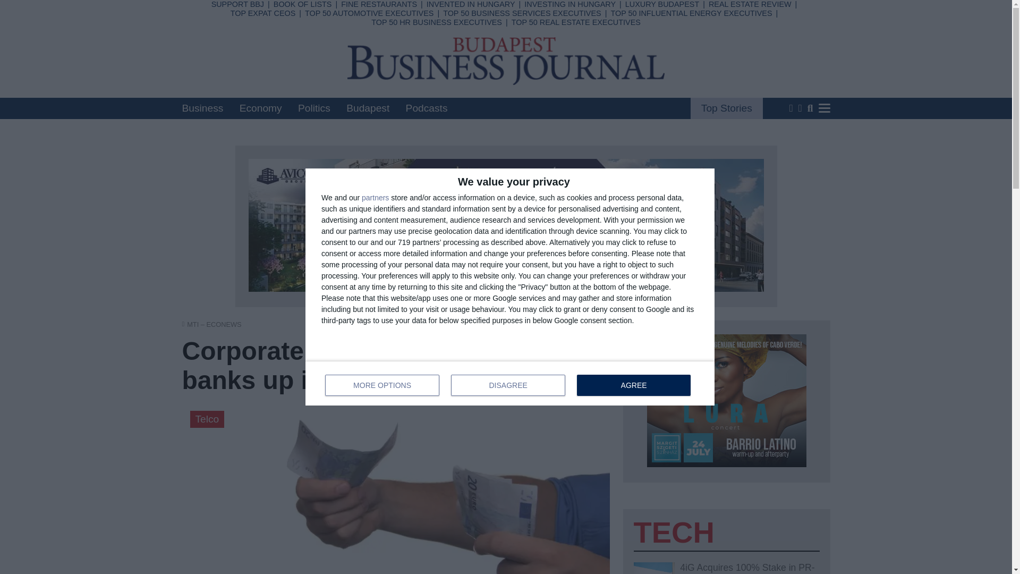 This screenshot has width=1020, height=574. I want to click on Environment, so click(466, 65).